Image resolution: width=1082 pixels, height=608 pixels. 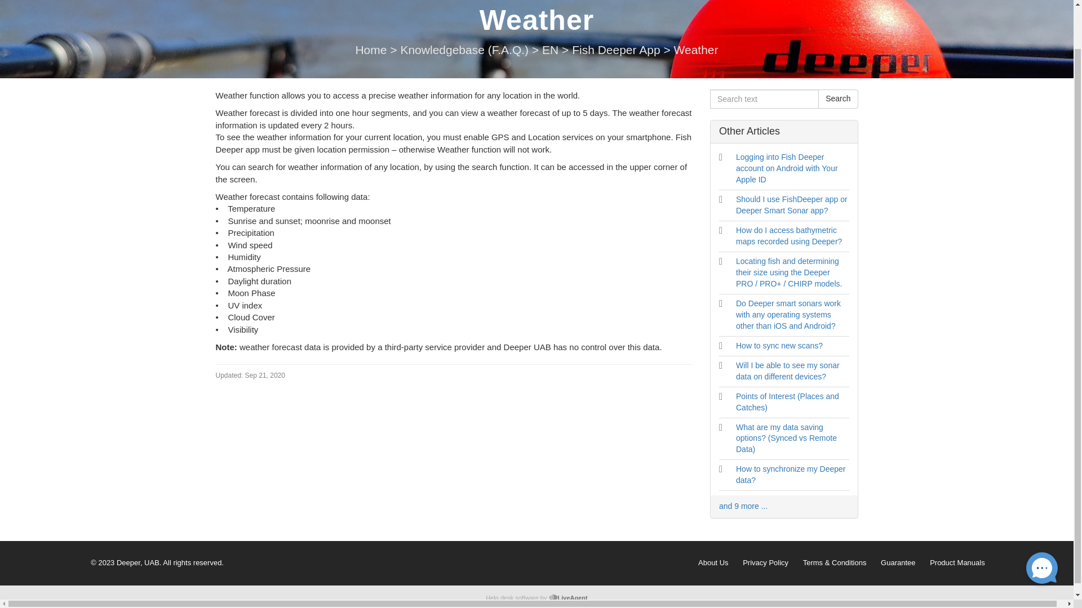 I want to click on How to synchronize my Deeper data?, so click(x=791, y=474).